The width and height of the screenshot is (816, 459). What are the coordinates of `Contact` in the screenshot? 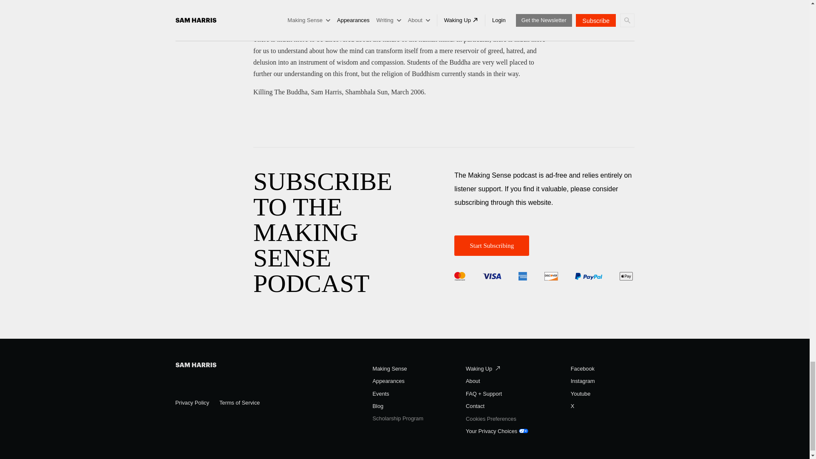 It's located at (475, 406).